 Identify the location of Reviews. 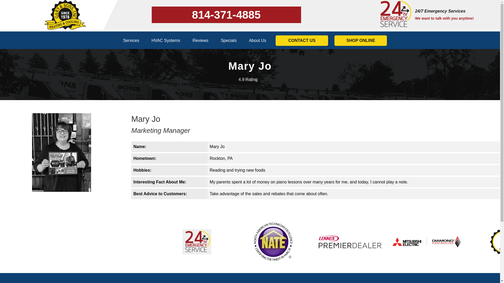
(200, 40).